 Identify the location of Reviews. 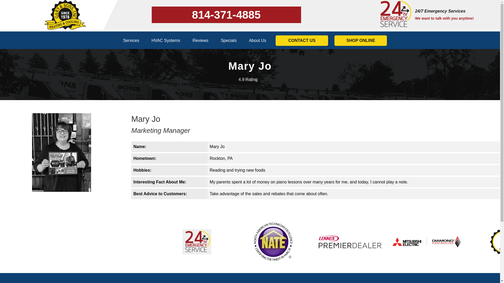
(200, 40).